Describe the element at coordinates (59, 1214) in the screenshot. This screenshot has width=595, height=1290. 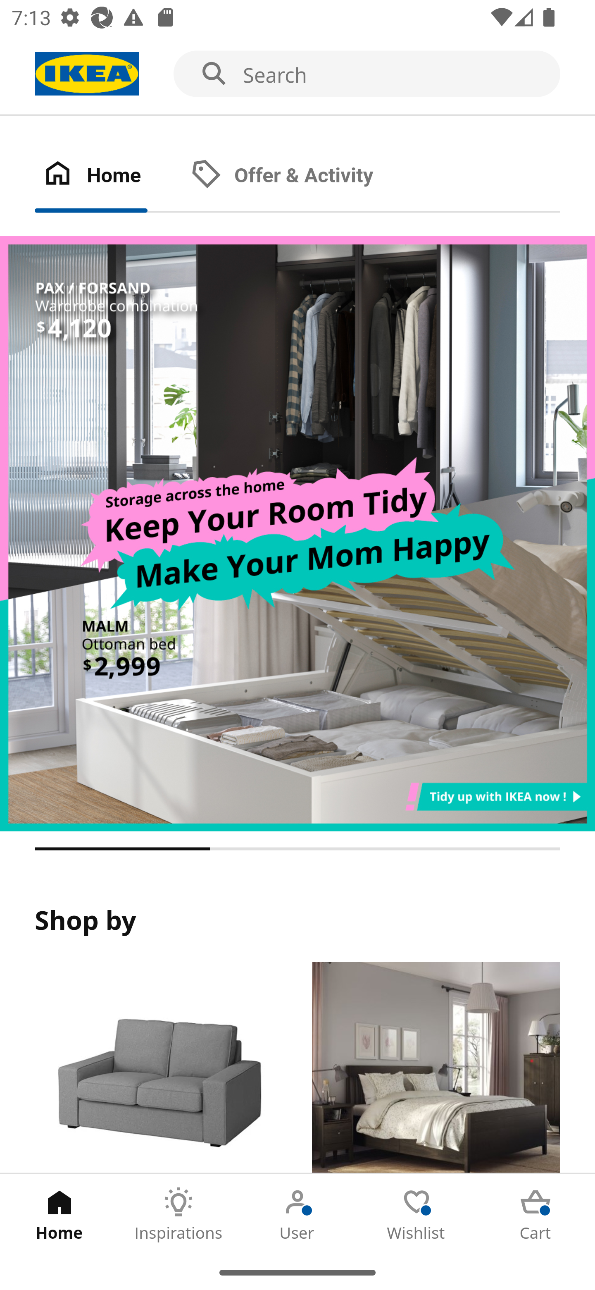
I see `Home
Tab 1 of 5` at that location.